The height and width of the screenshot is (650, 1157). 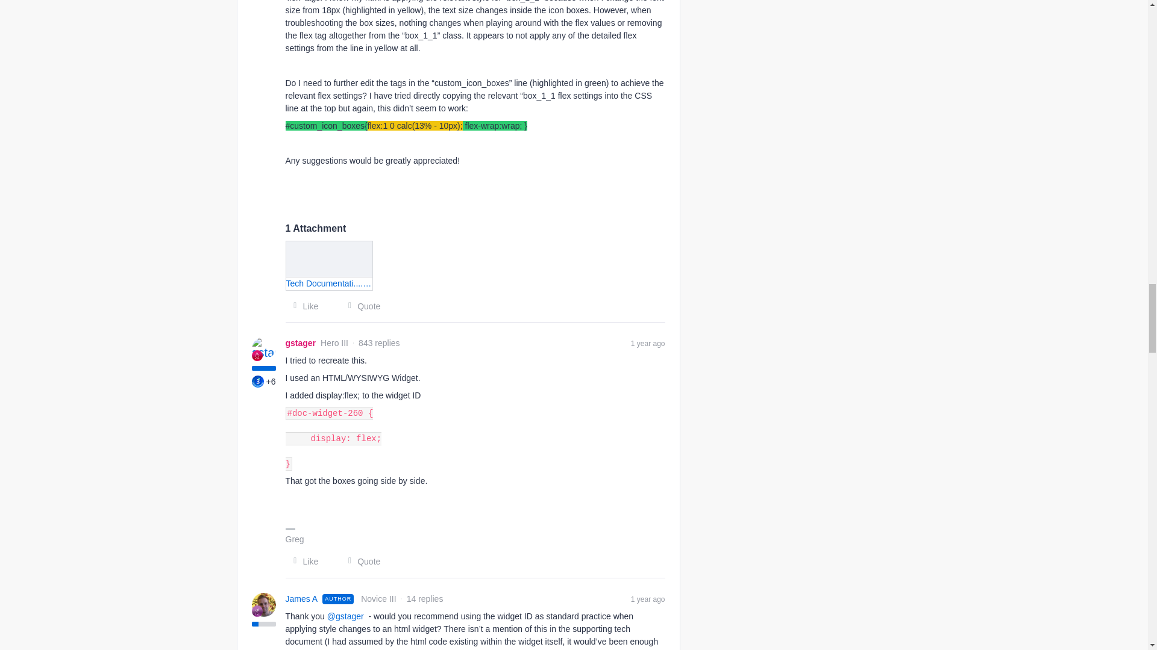 I want to click on Like, so click(x=303, y=306).